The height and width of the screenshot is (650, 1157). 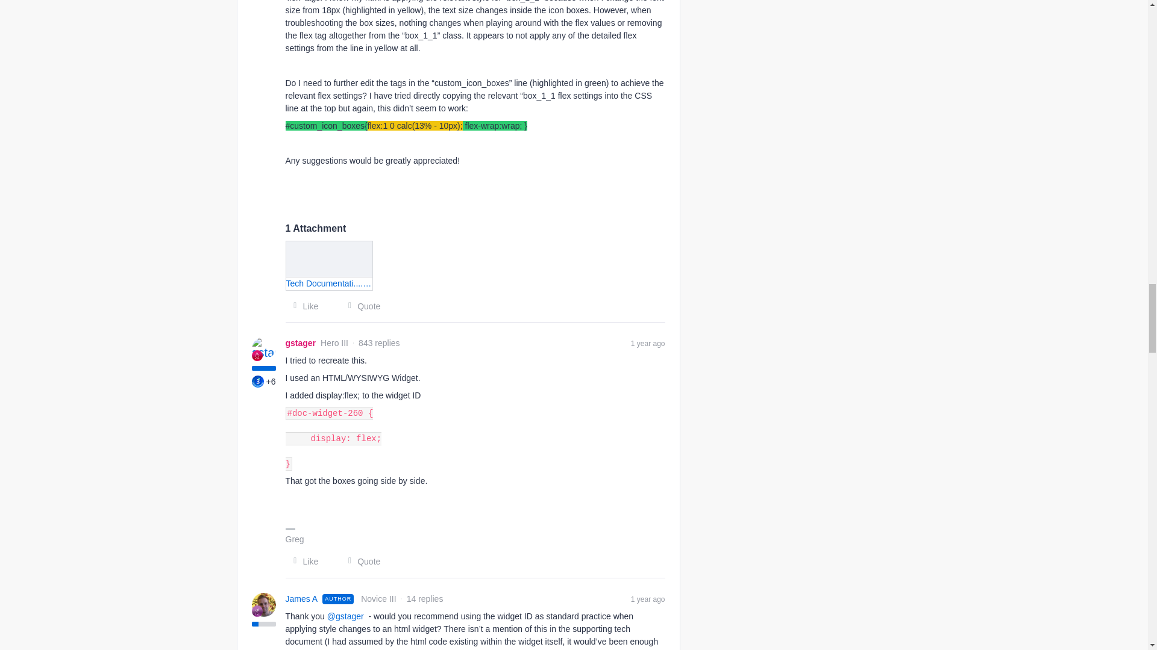 I want to click on Like, so click(x=303, y=306).